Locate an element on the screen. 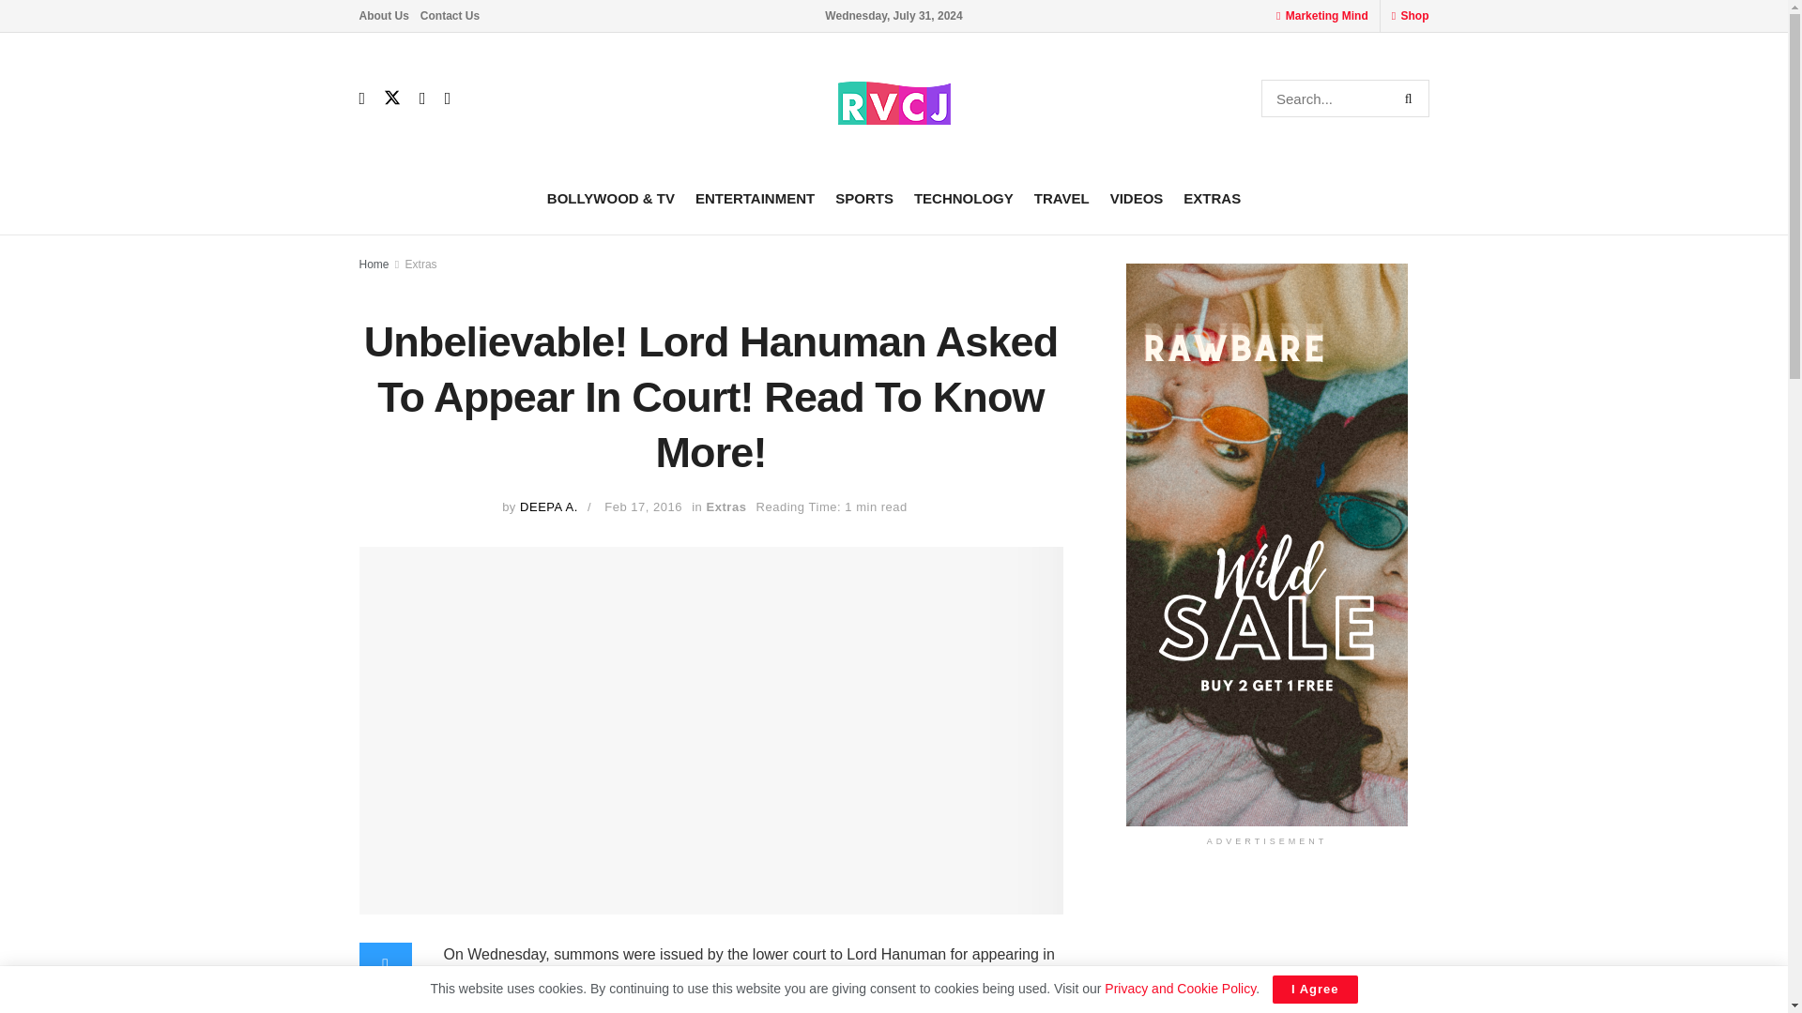 The image size is (1802, 1013). TRAVEL is located at coordinates (1062, 197).